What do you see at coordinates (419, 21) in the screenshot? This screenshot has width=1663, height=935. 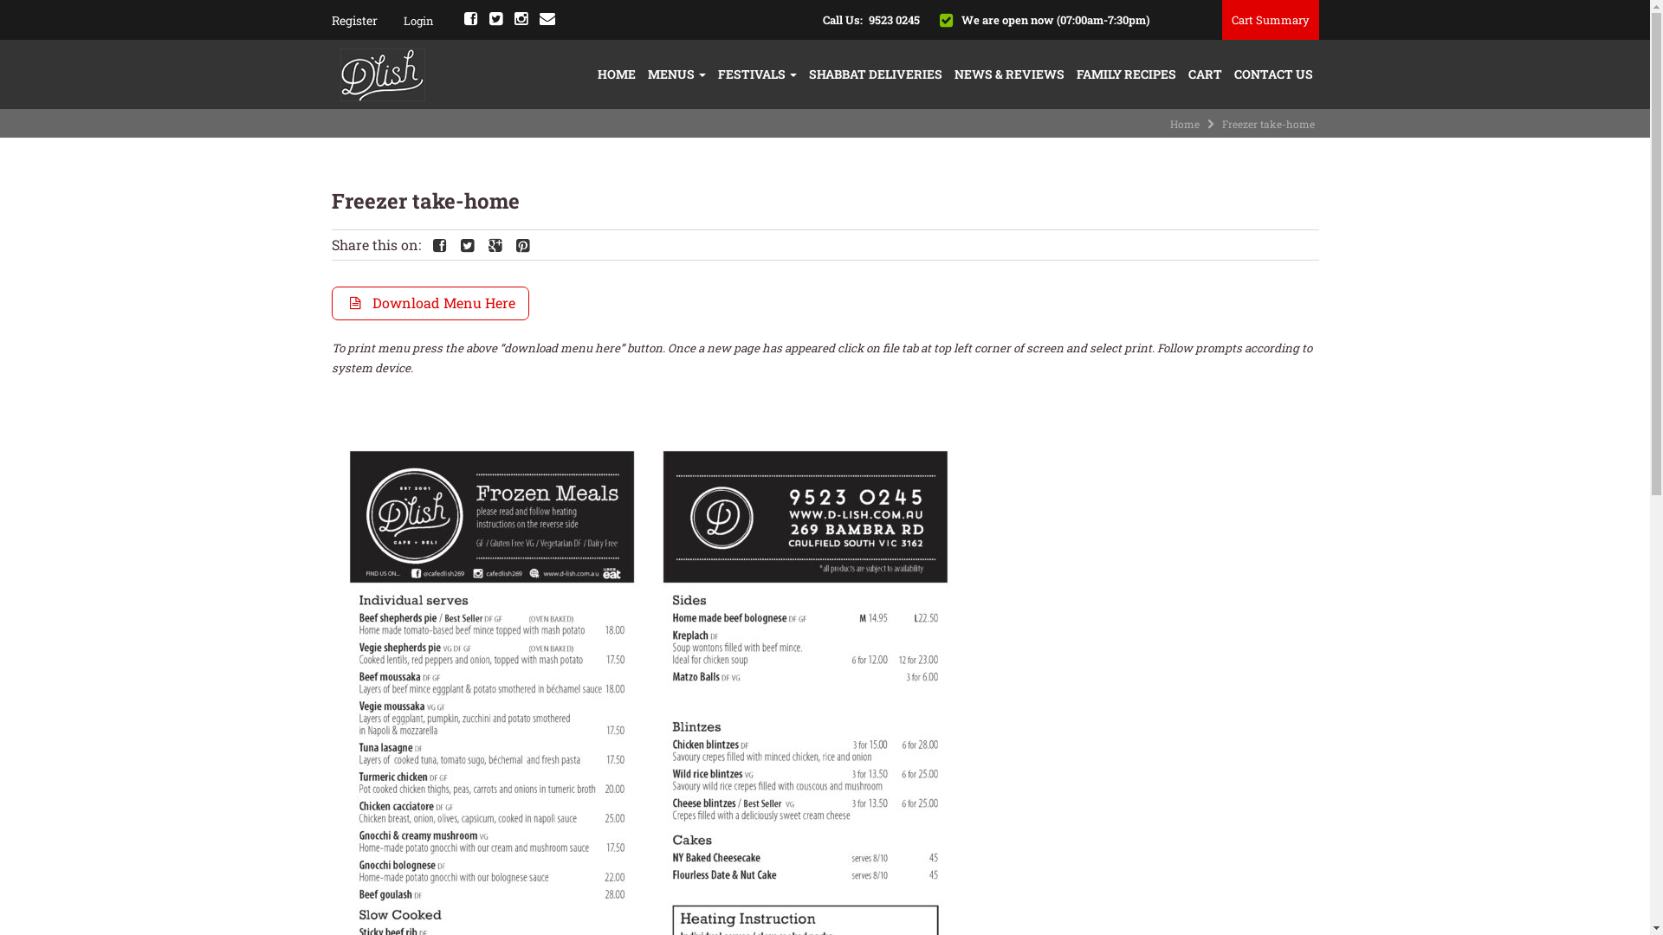 I see `Login` at bounding box center [419, 21].